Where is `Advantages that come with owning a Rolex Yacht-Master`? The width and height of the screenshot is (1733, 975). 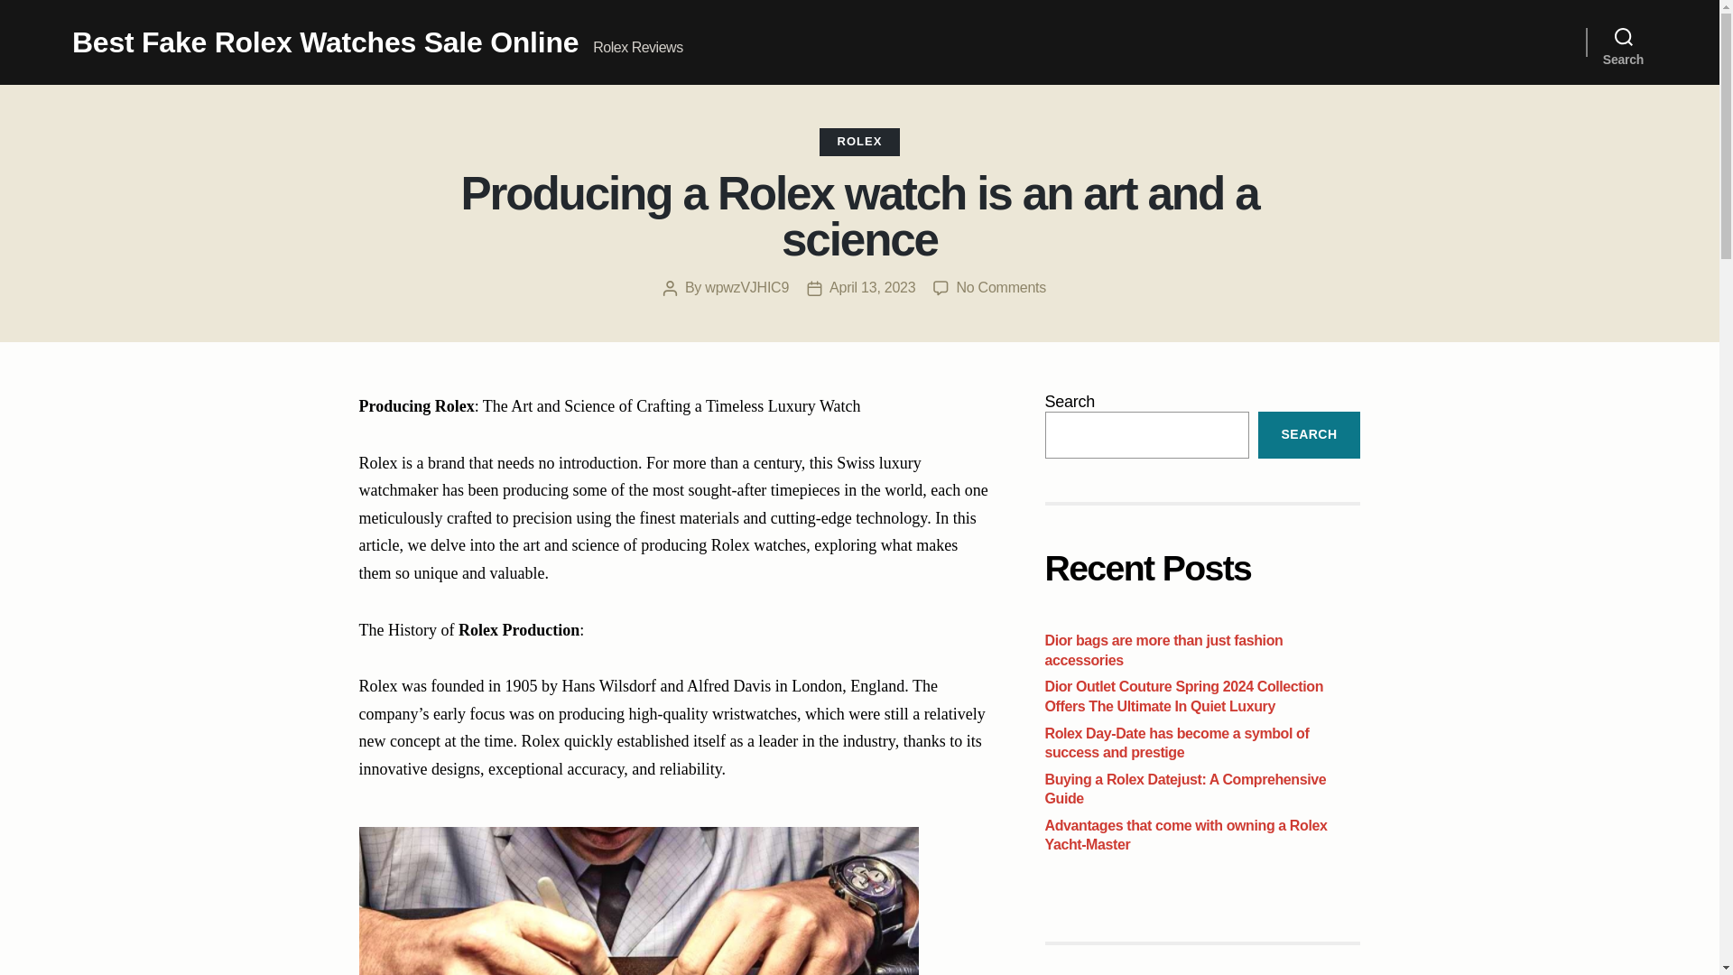 Advantages that come with owning a Rolex Yacht-Master is located at coordinates (1186, 836).